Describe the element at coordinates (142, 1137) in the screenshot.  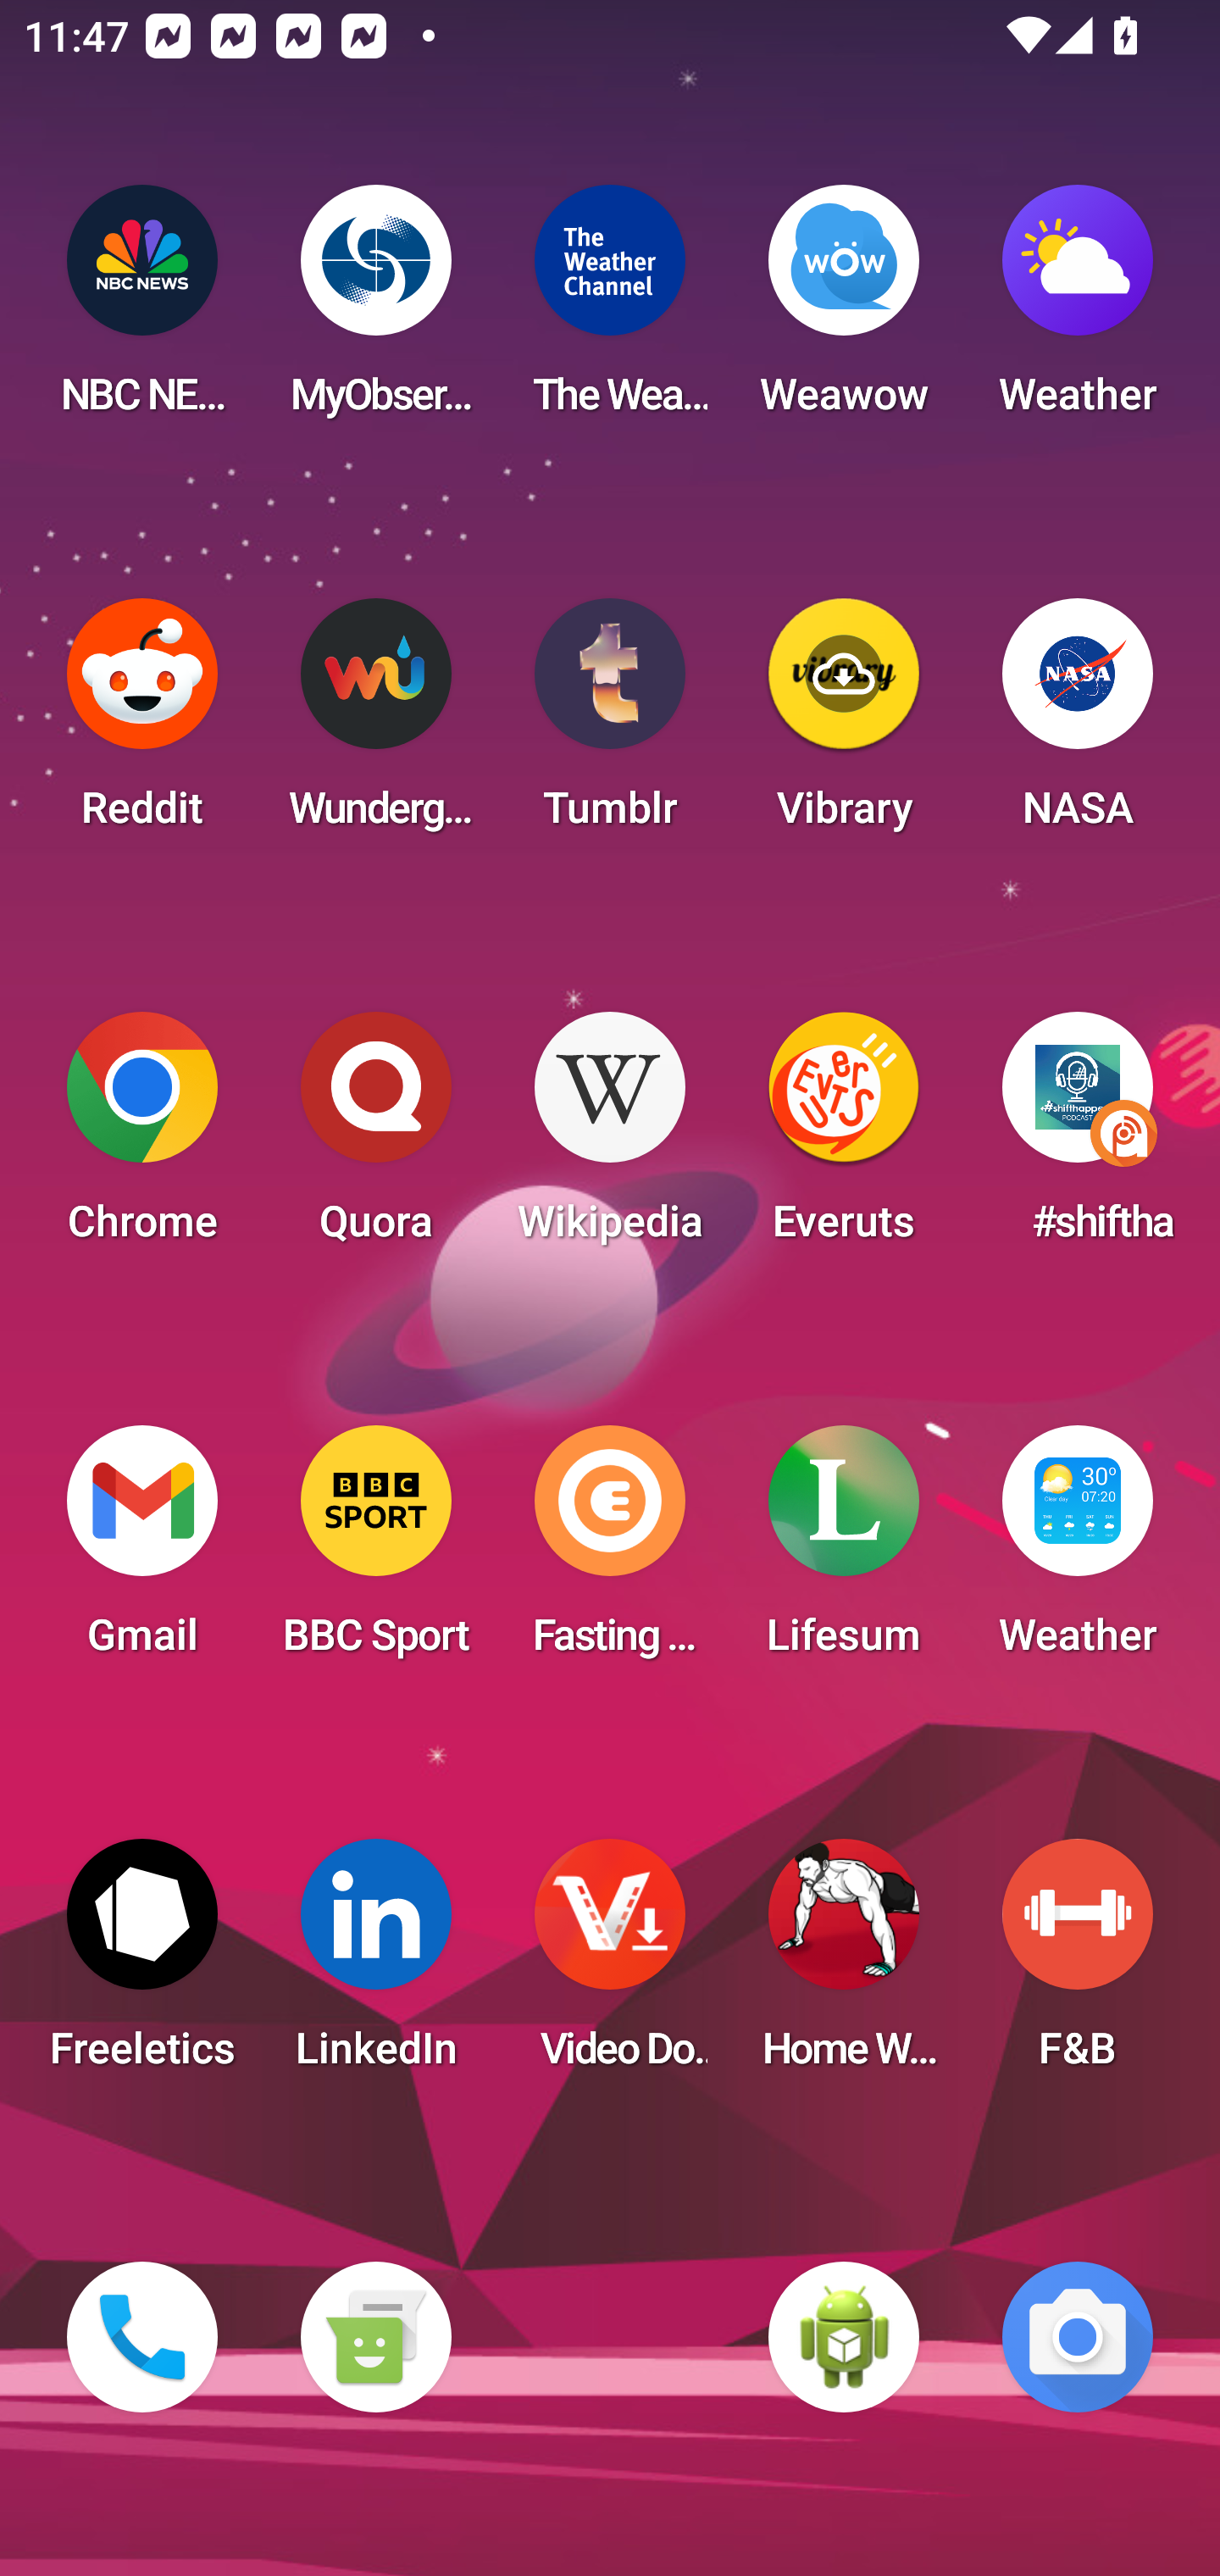
I see `Chrome` at that location.